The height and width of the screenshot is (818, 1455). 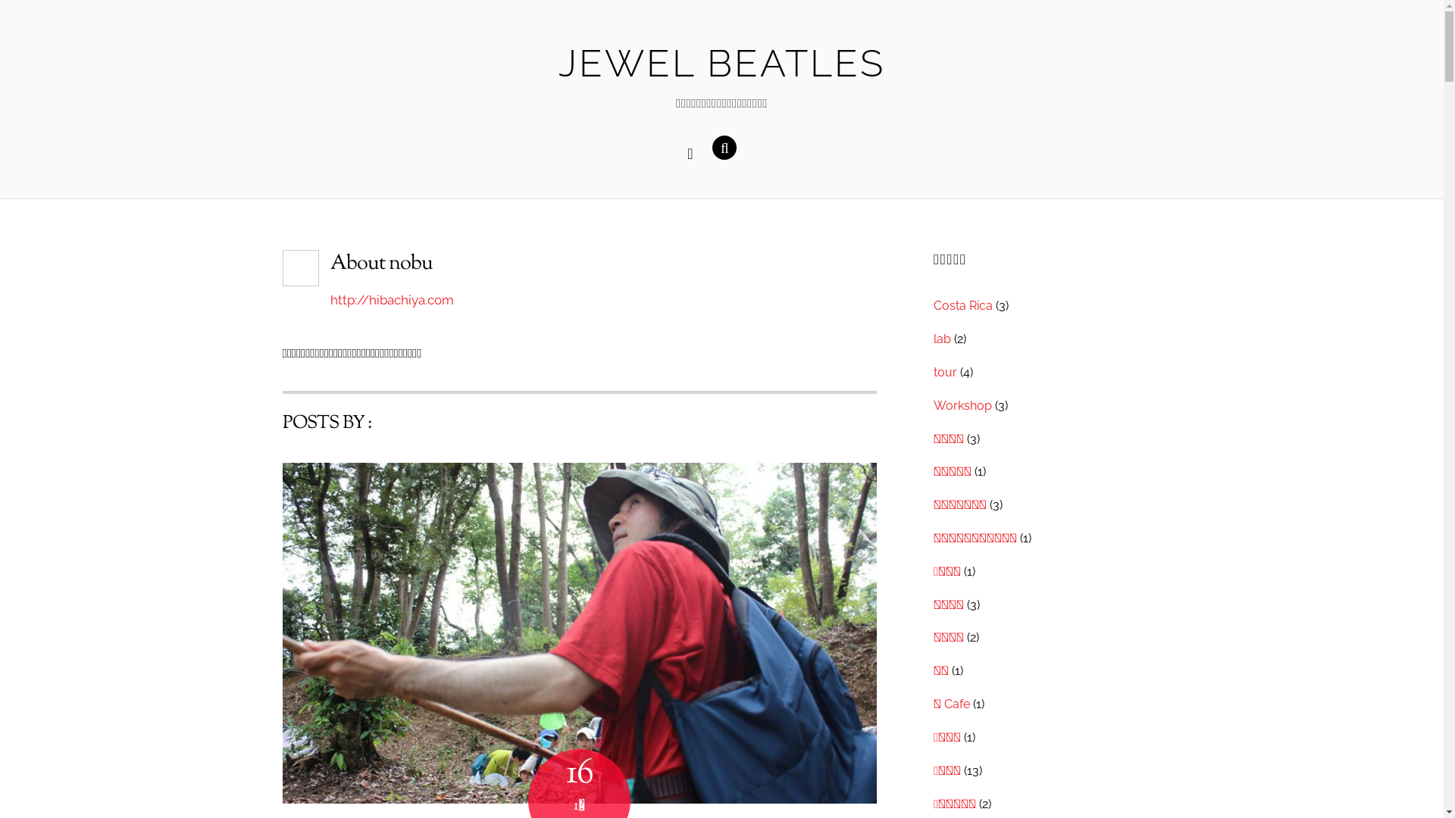 I want to click on Workshop, so click(x=962, y=406).